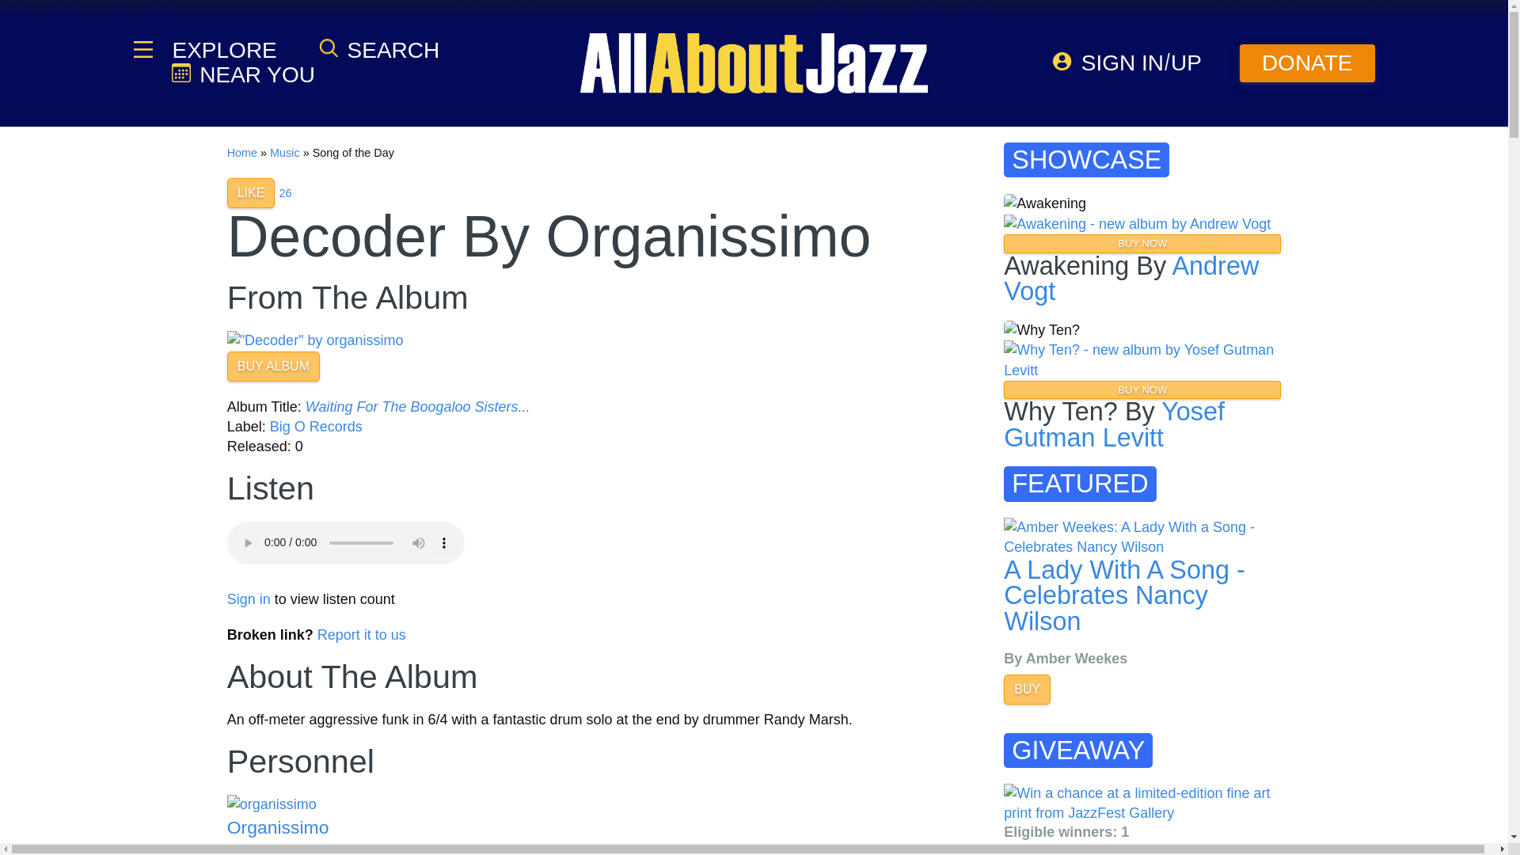 The width and height of the screenshot is (1520, 855). Describe the element at coordinates (242, 74) in the screenshot. I see `View jazz concerts near you` at that location.